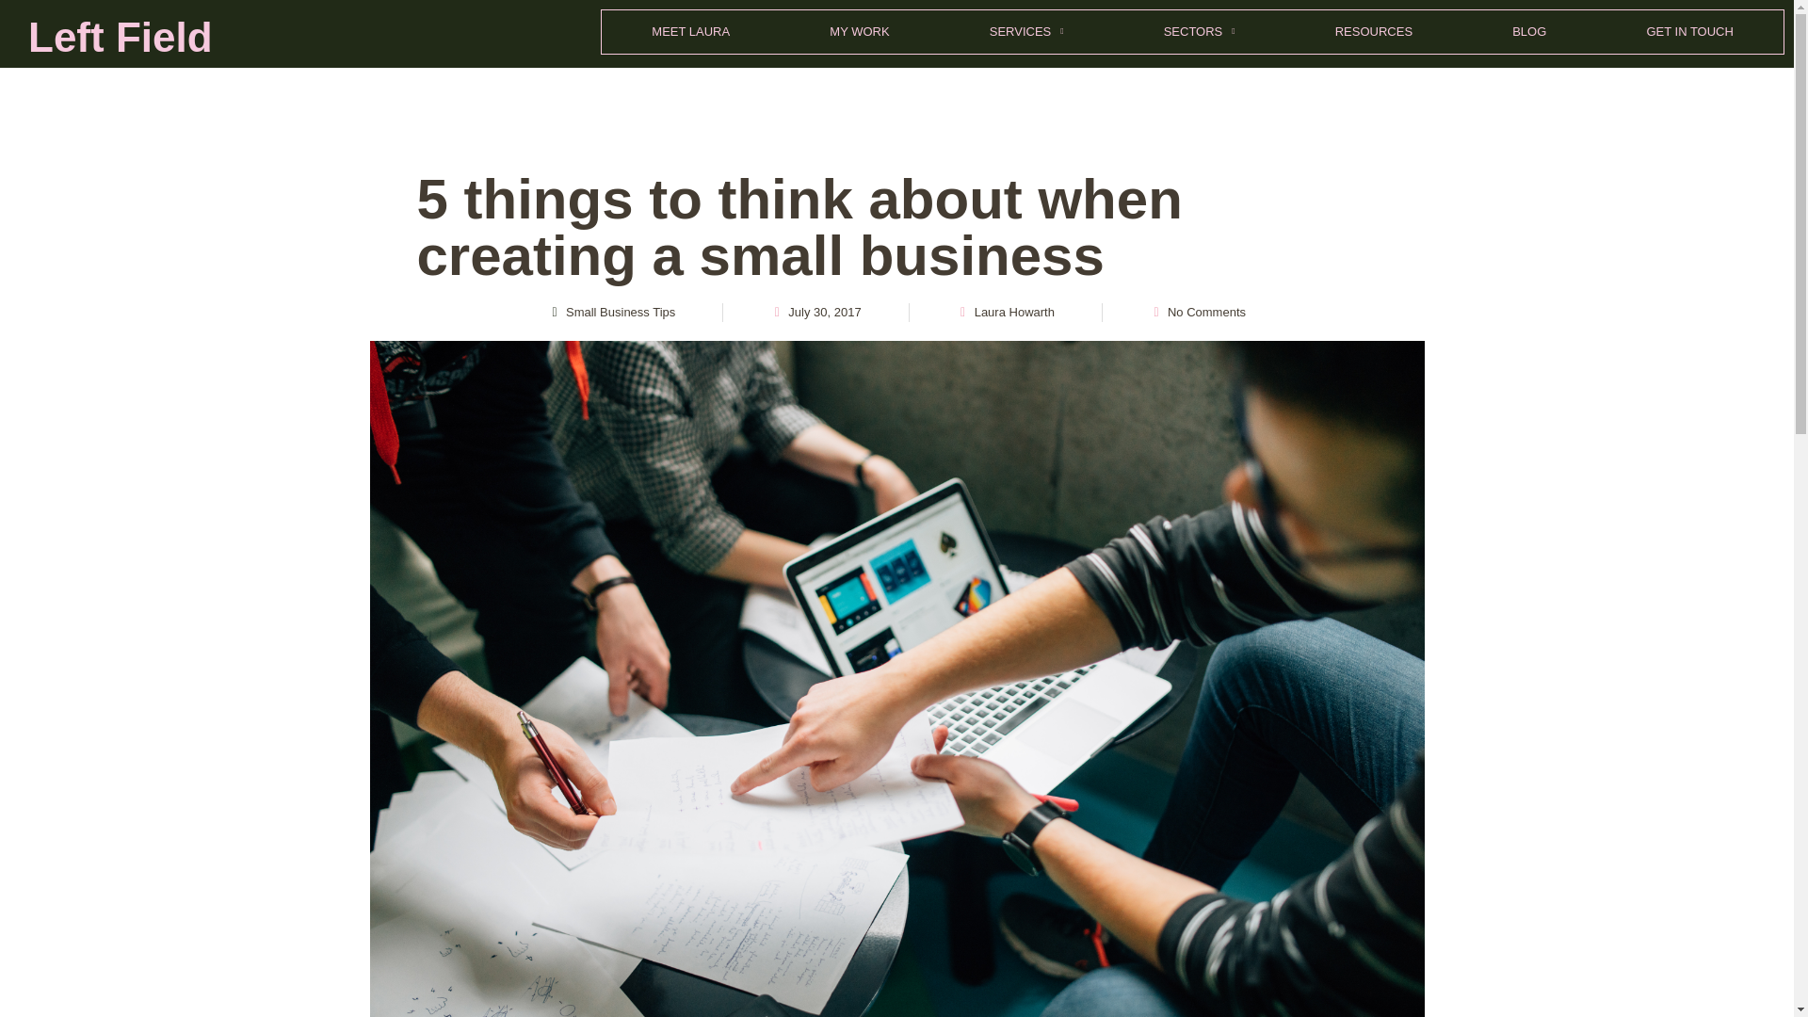 This screenshot has width=1808, height=1017. I want to click on No Comments, so click(1198, 313).